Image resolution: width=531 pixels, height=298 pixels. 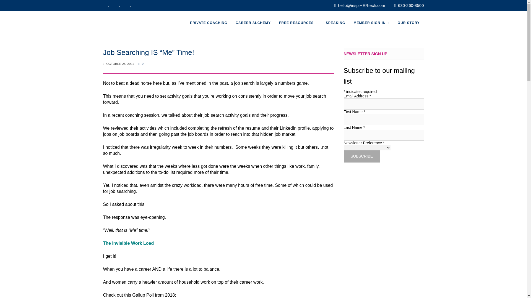 I want to click on MEMBER SIGN-IN, so click(x=371, y=23).